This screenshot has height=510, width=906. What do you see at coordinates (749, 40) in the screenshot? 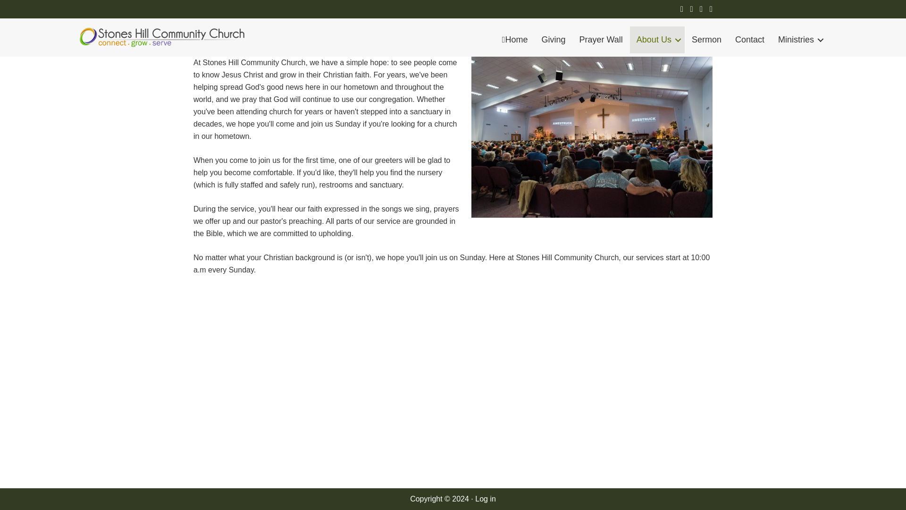
I see `Contact` at bounding box center [749, 40].